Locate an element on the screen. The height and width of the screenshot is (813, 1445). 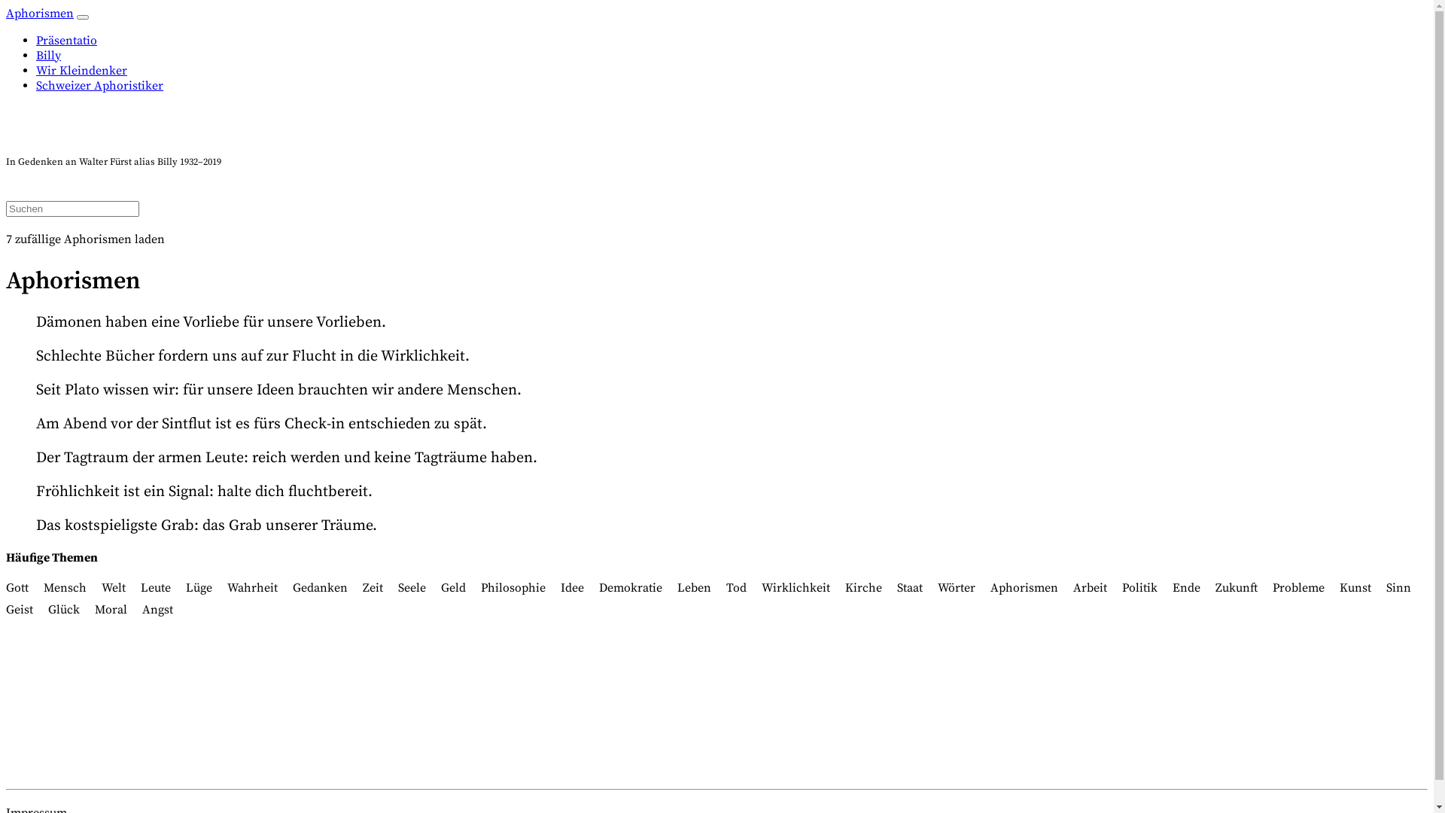
Moral is located at coordinates (111, 610).